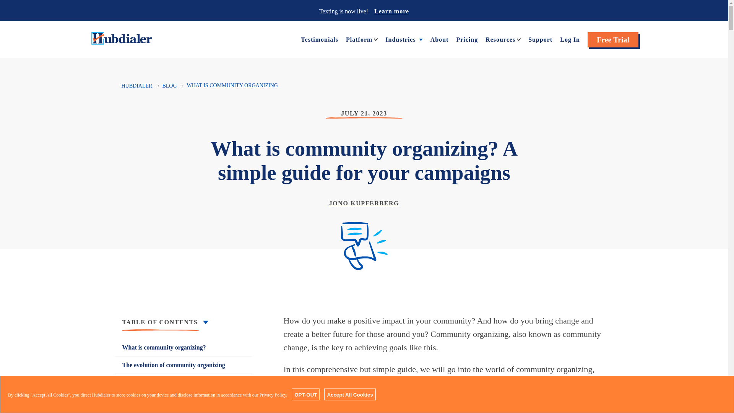 Image resolution: width=734 pixels, height=413 pixels. Describe the element at coordinates (466, 39) in the screenshot. I see `Pricing` at that location.